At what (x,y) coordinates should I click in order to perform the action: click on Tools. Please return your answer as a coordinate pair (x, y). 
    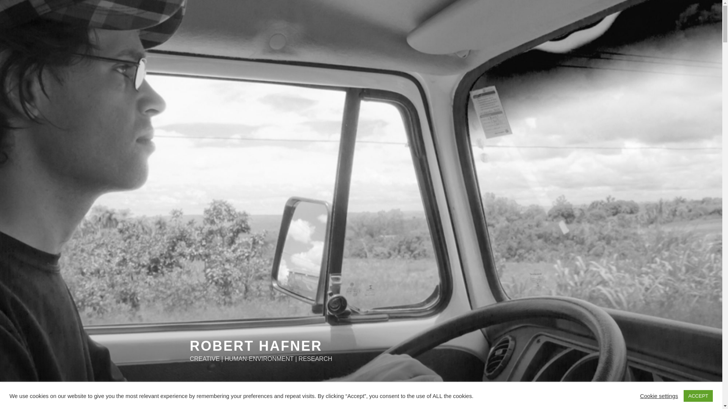
    Looking at the image, I should click on (428, 395).